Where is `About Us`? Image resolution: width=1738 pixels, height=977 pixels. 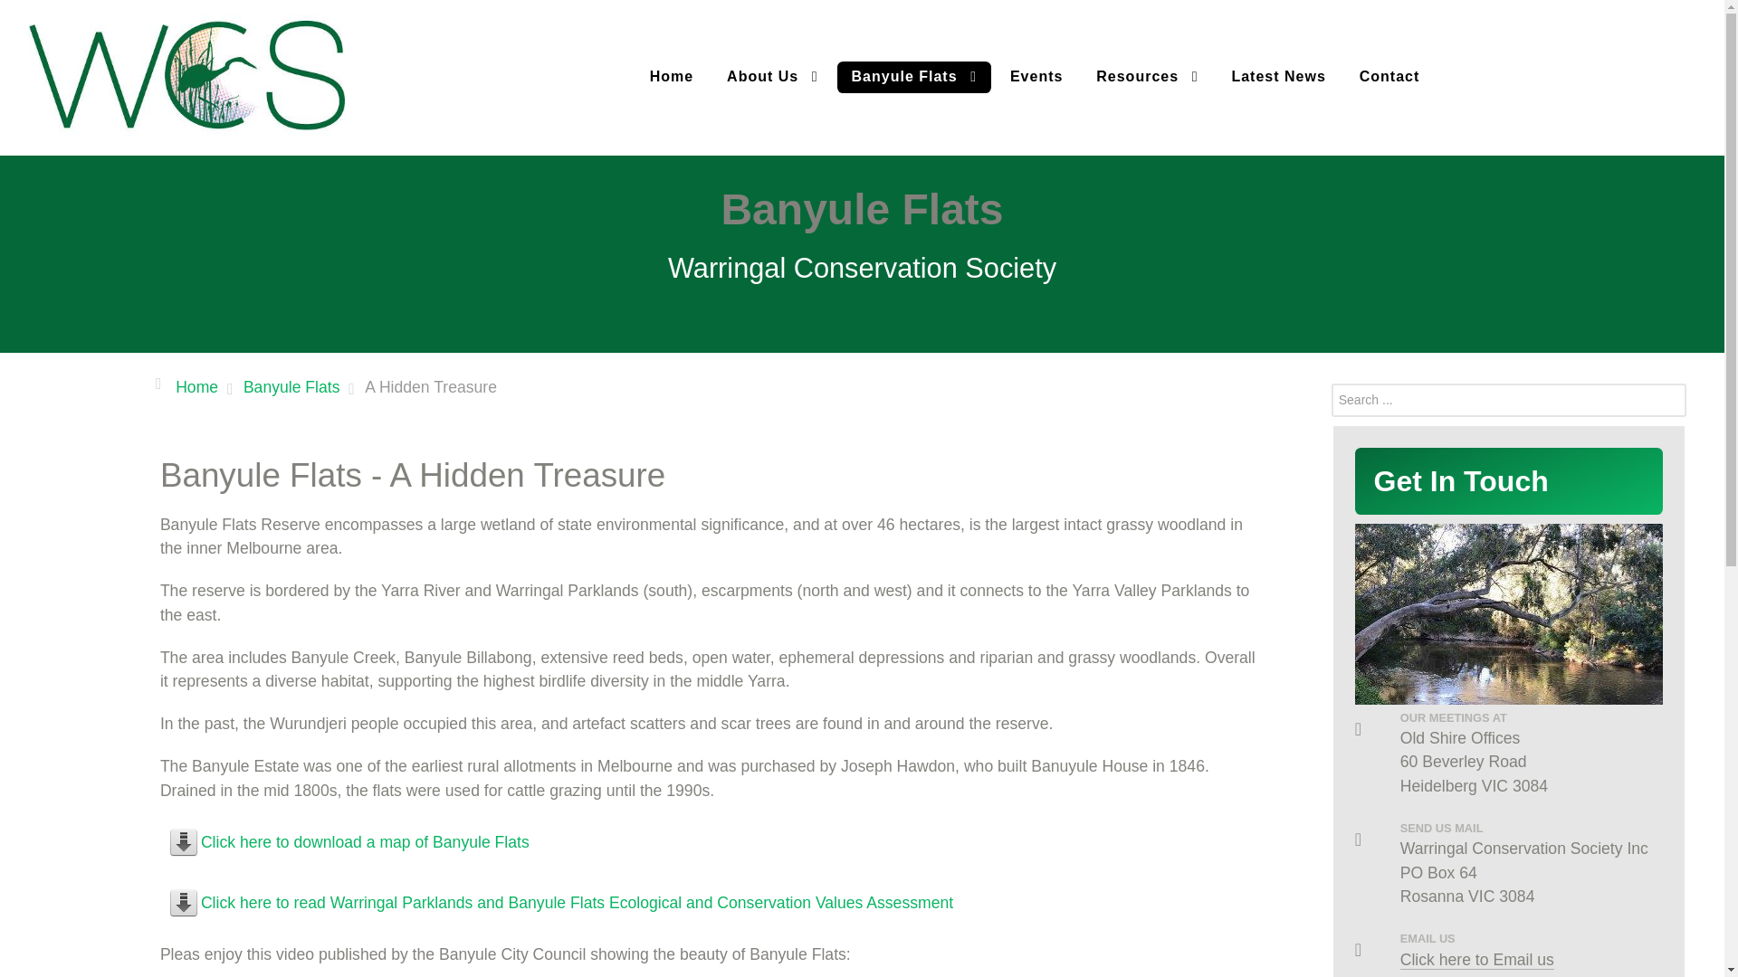 About Us is located at coordinates (772, 77).